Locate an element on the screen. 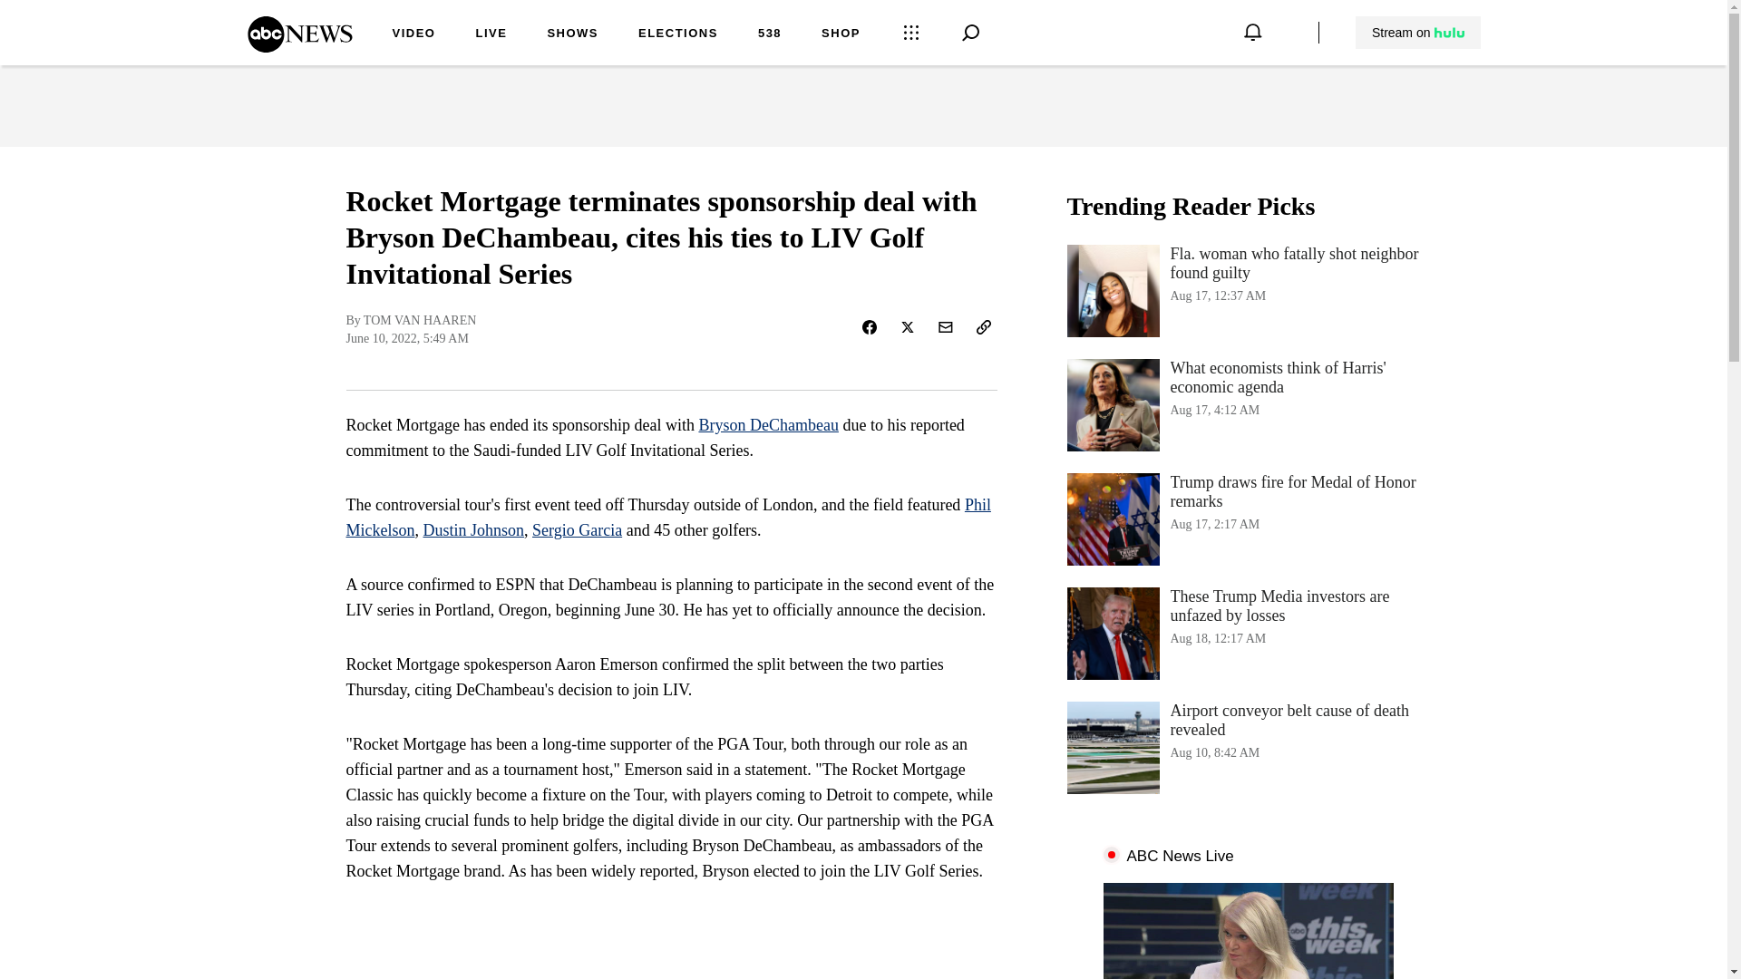 The image size is (1741, 979). ABC News is located at coordinates (473, 529).